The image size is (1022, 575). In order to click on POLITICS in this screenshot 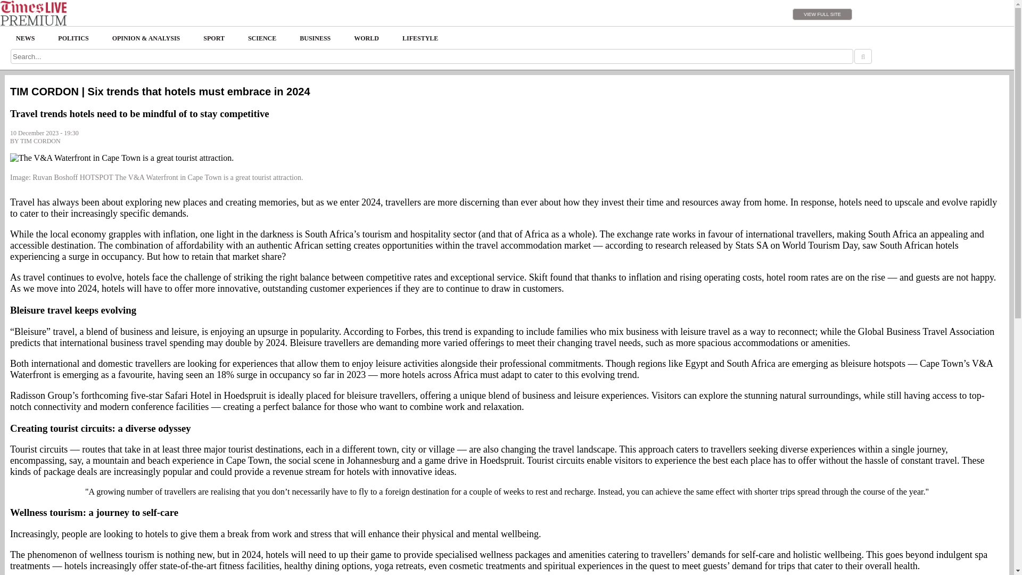, I will do `click(73, 38)`.